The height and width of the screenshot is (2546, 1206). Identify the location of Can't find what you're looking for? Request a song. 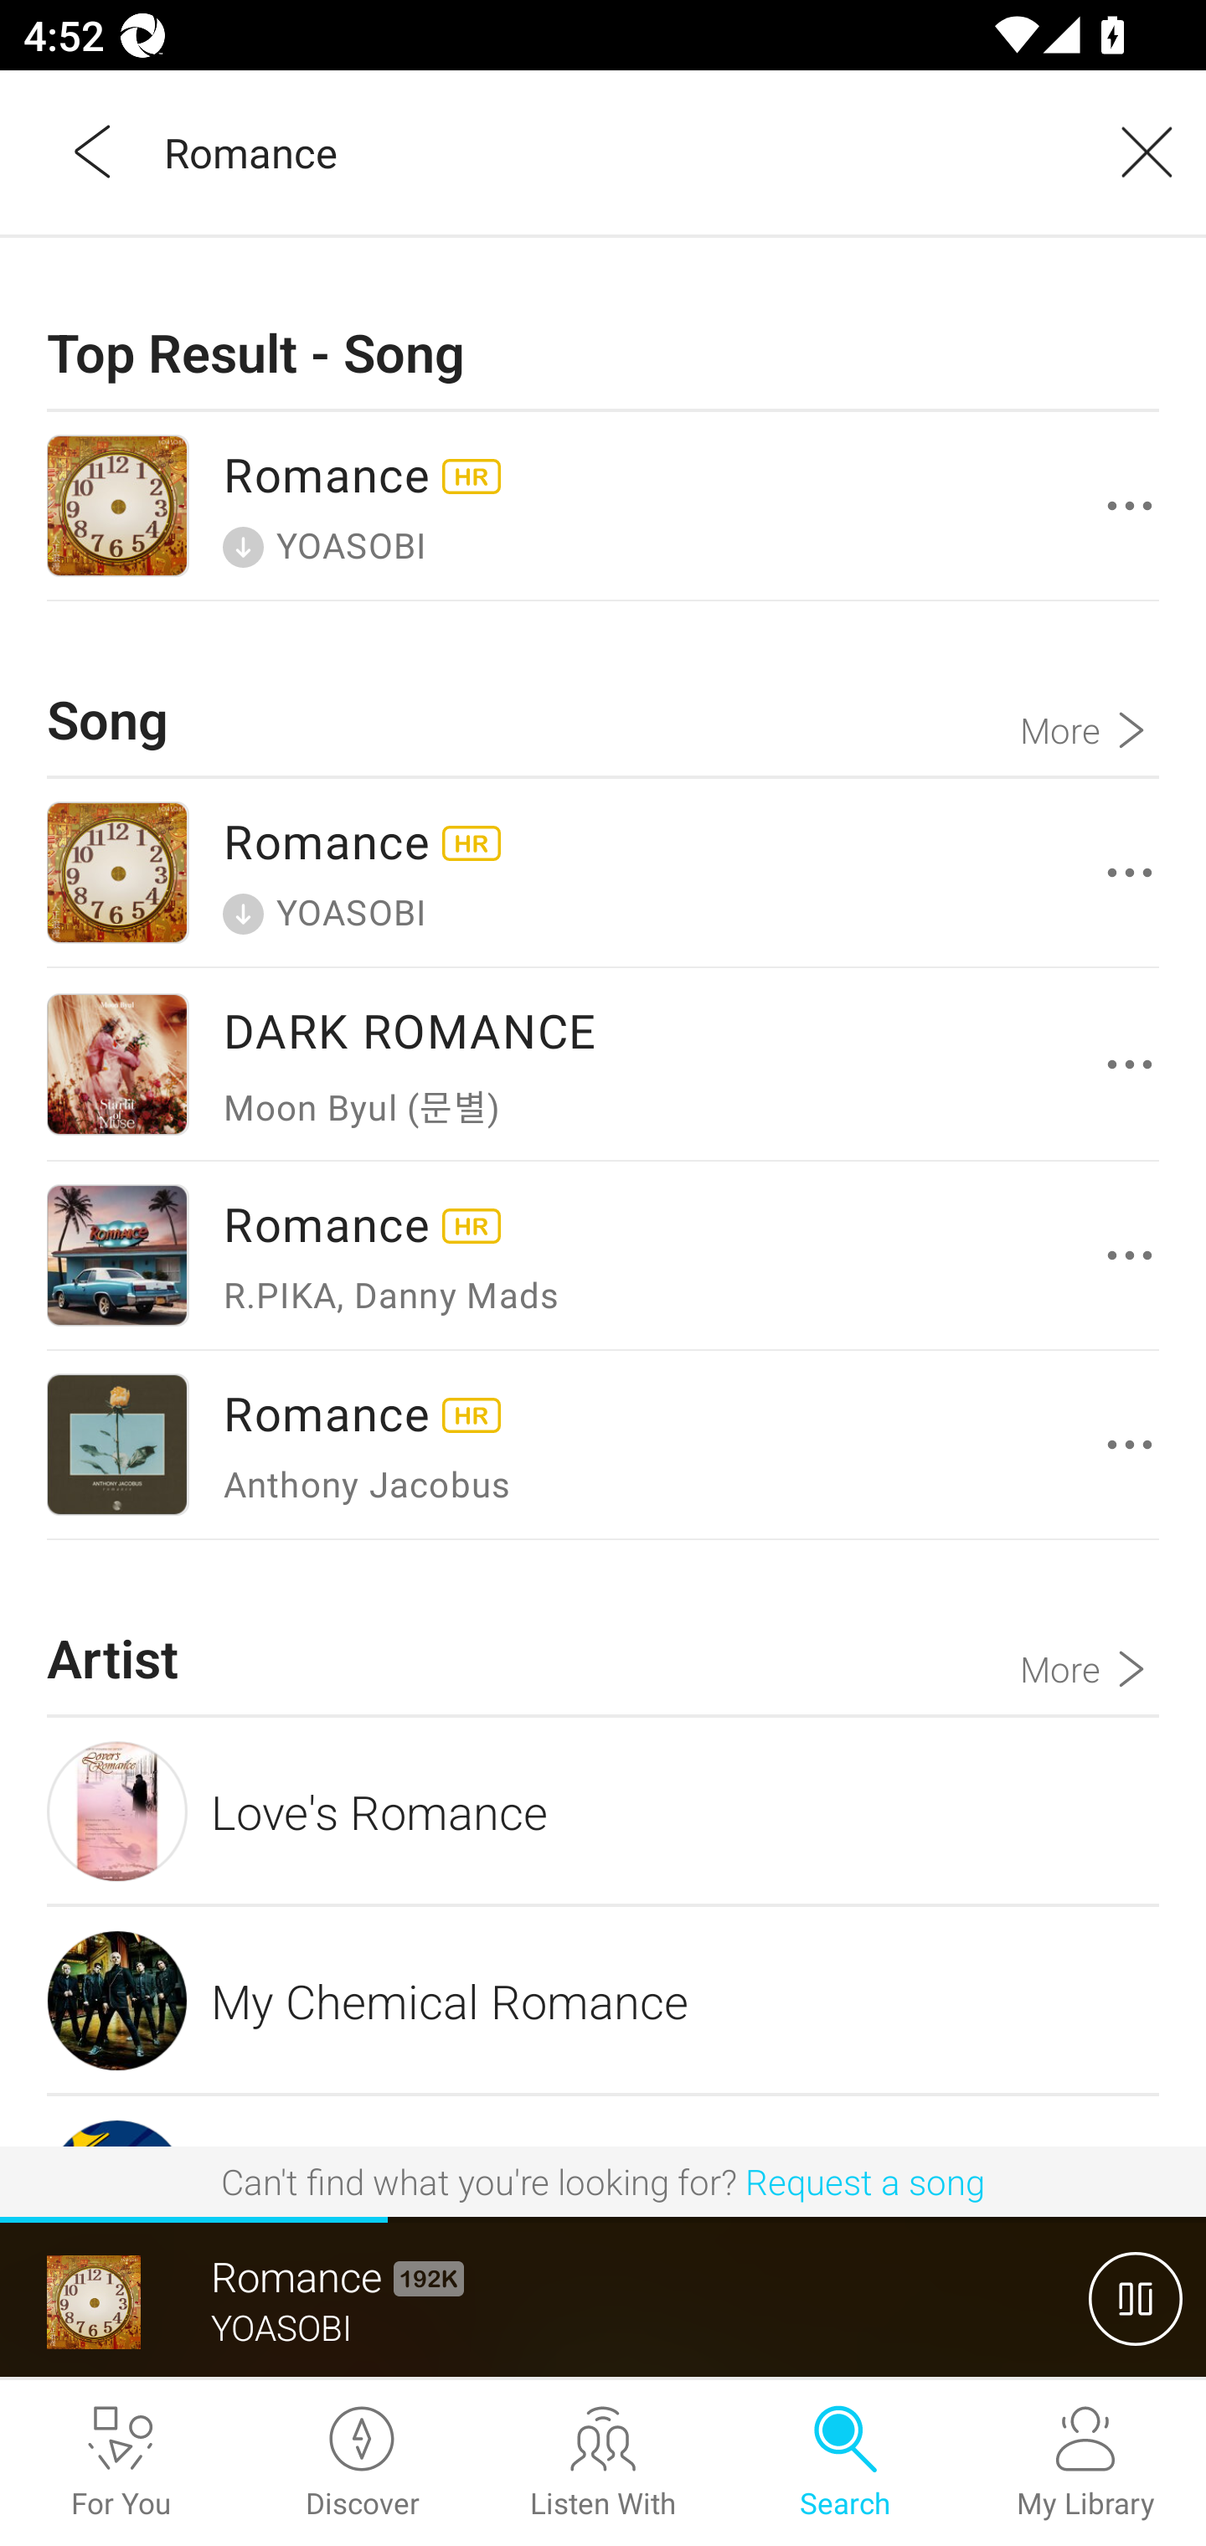
(603, 2181).